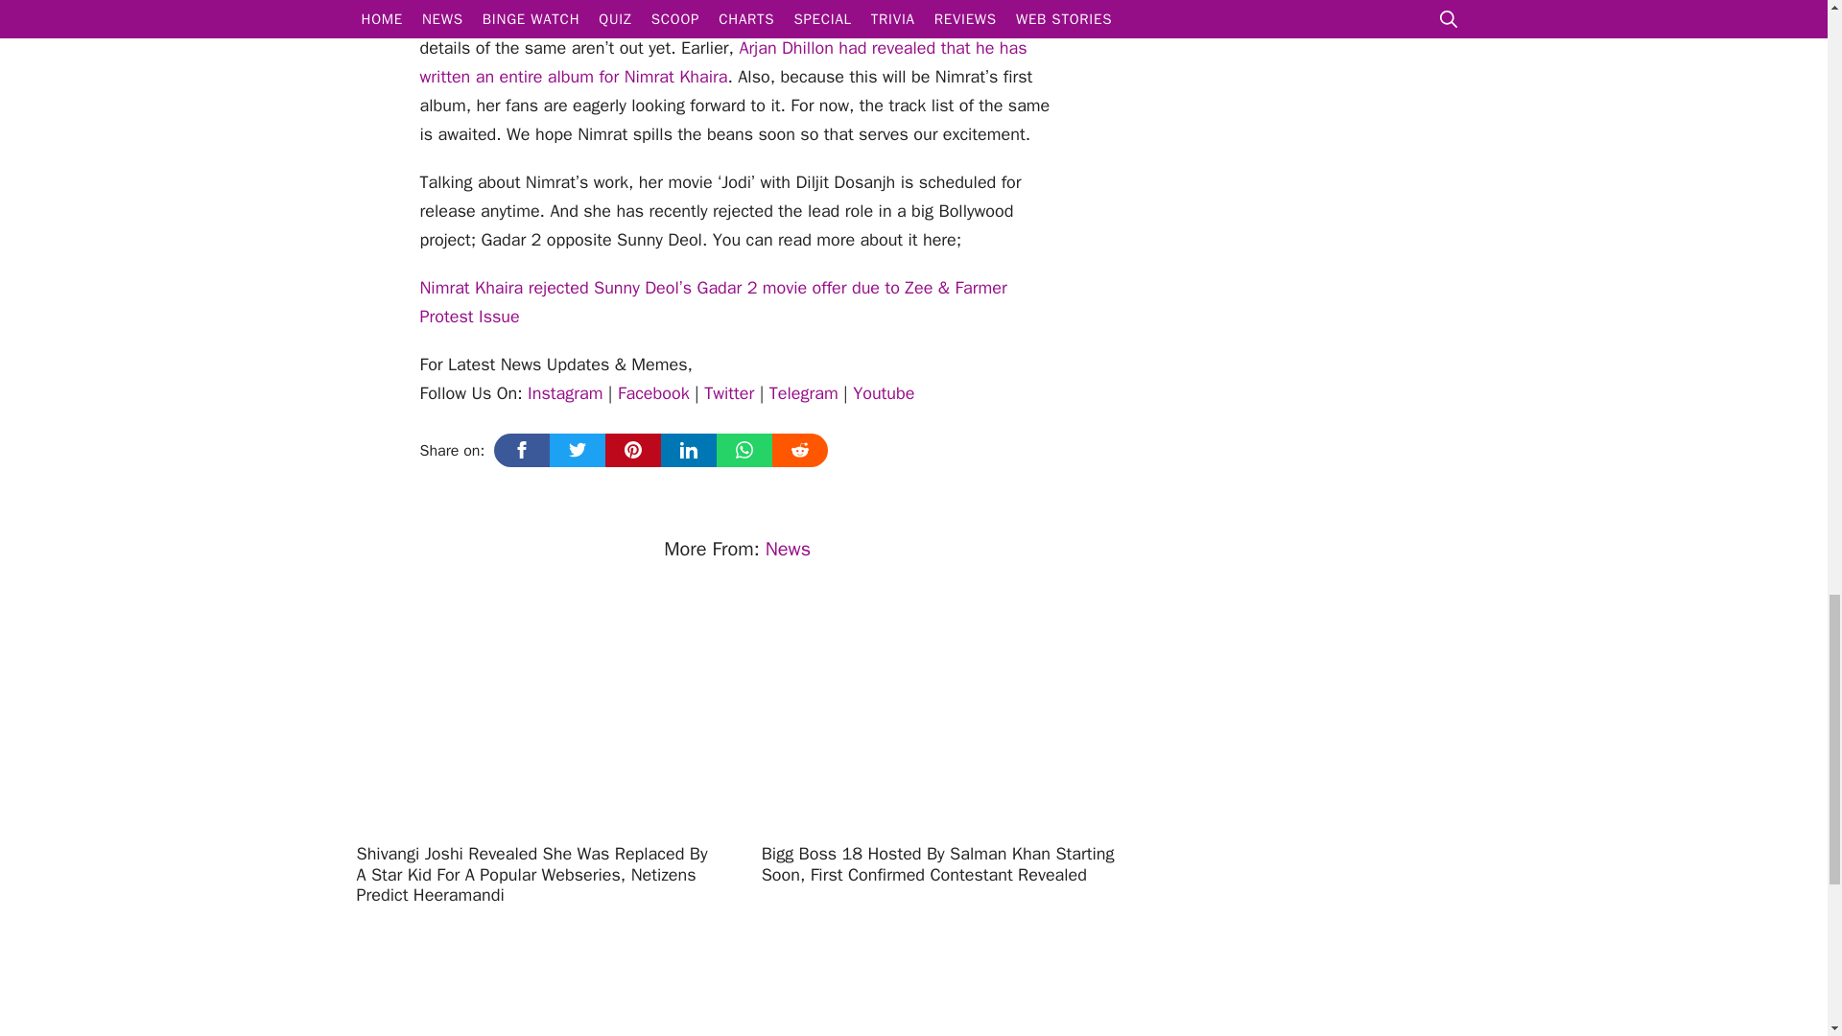  Describe the element at coordinates (728, 393) in the screenshot. I see `Twitter` at that location.